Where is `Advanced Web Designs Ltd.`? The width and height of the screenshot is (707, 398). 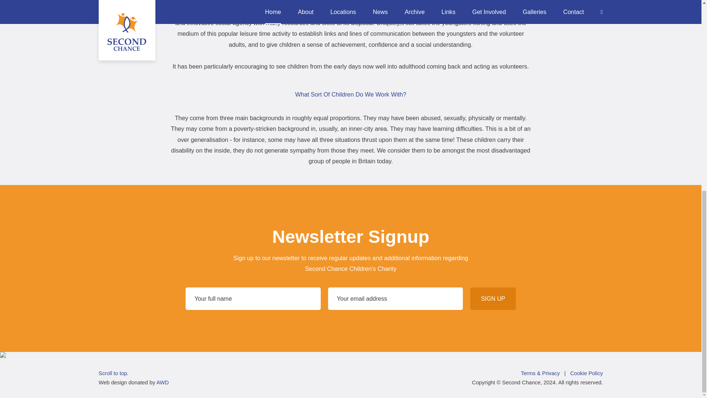
Advanced Web Designs Ltd. is located at coordinates (162, 383).